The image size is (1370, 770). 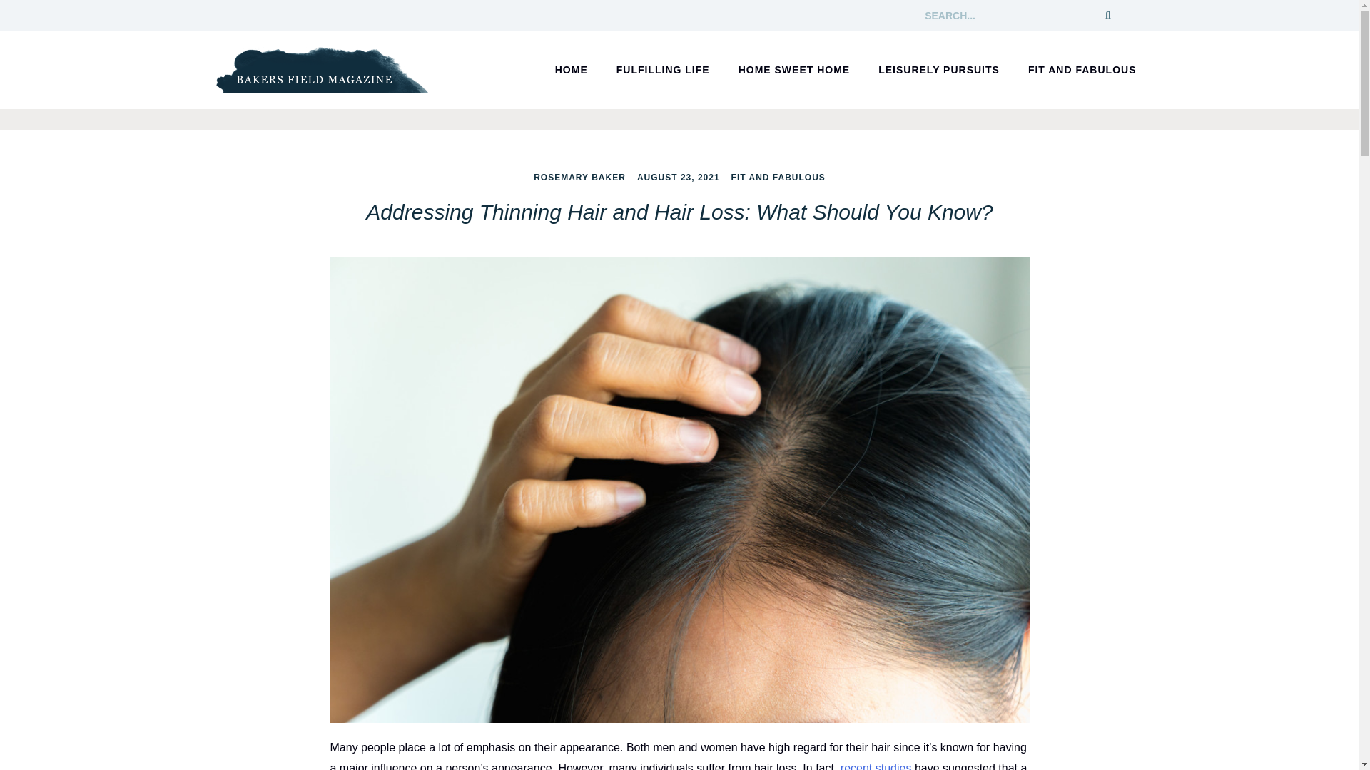 What do you see at coordinates (663, 70) in the screenshot?
I see `FULFILLING LIFE` at bounding box center [663, 70].